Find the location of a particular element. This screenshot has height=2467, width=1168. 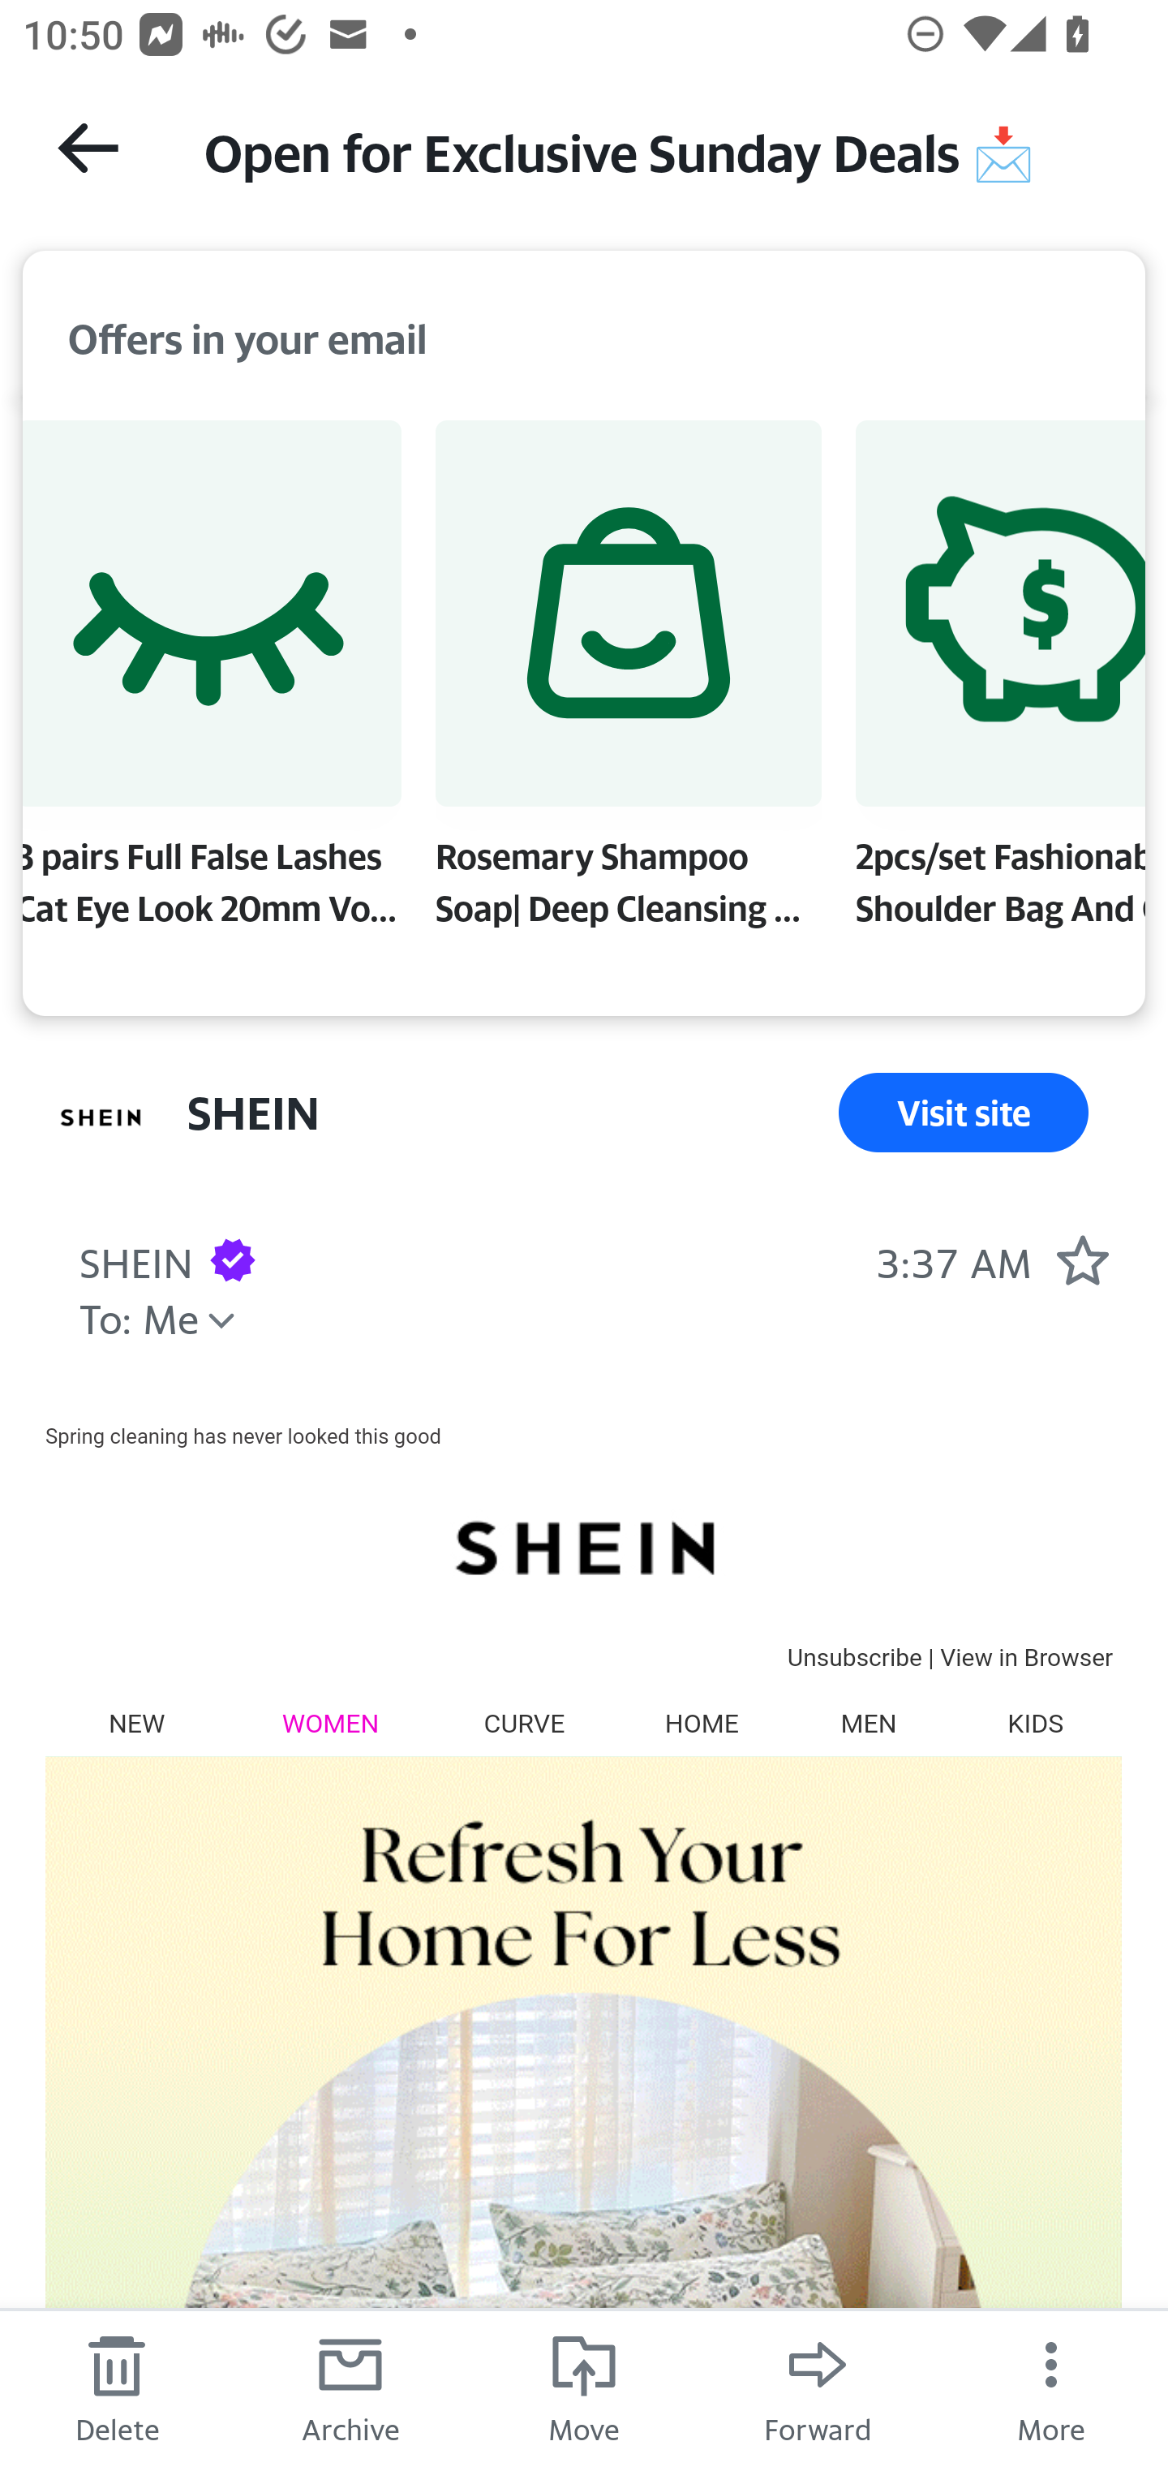

KIDS is located at coordinates (1035, 1723).